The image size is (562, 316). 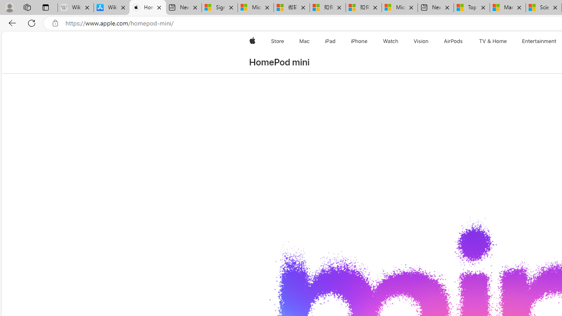 I want to click on AirPods menu, so click(x=465, y=41).